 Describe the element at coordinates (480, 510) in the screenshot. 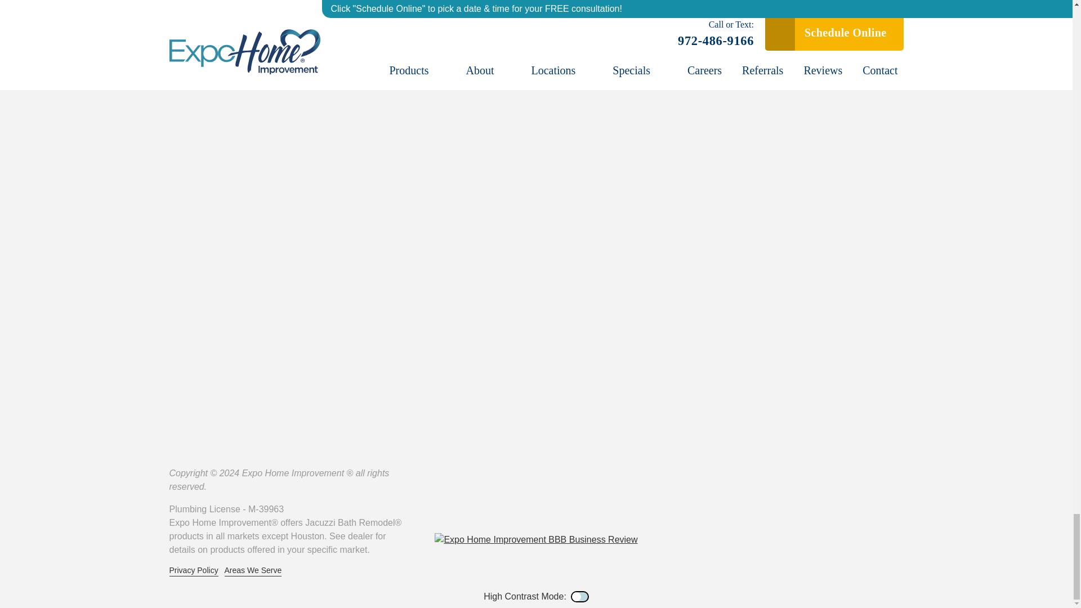

I see `Facebook` at that location.